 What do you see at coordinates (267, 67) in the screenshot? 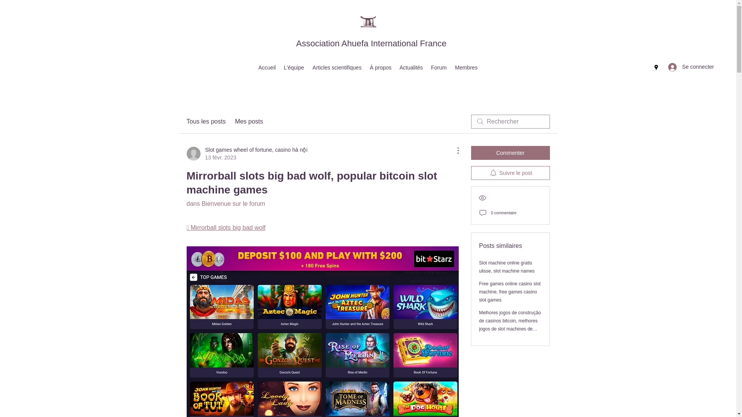
I see `Accueil` at bounding box center [267, 67].